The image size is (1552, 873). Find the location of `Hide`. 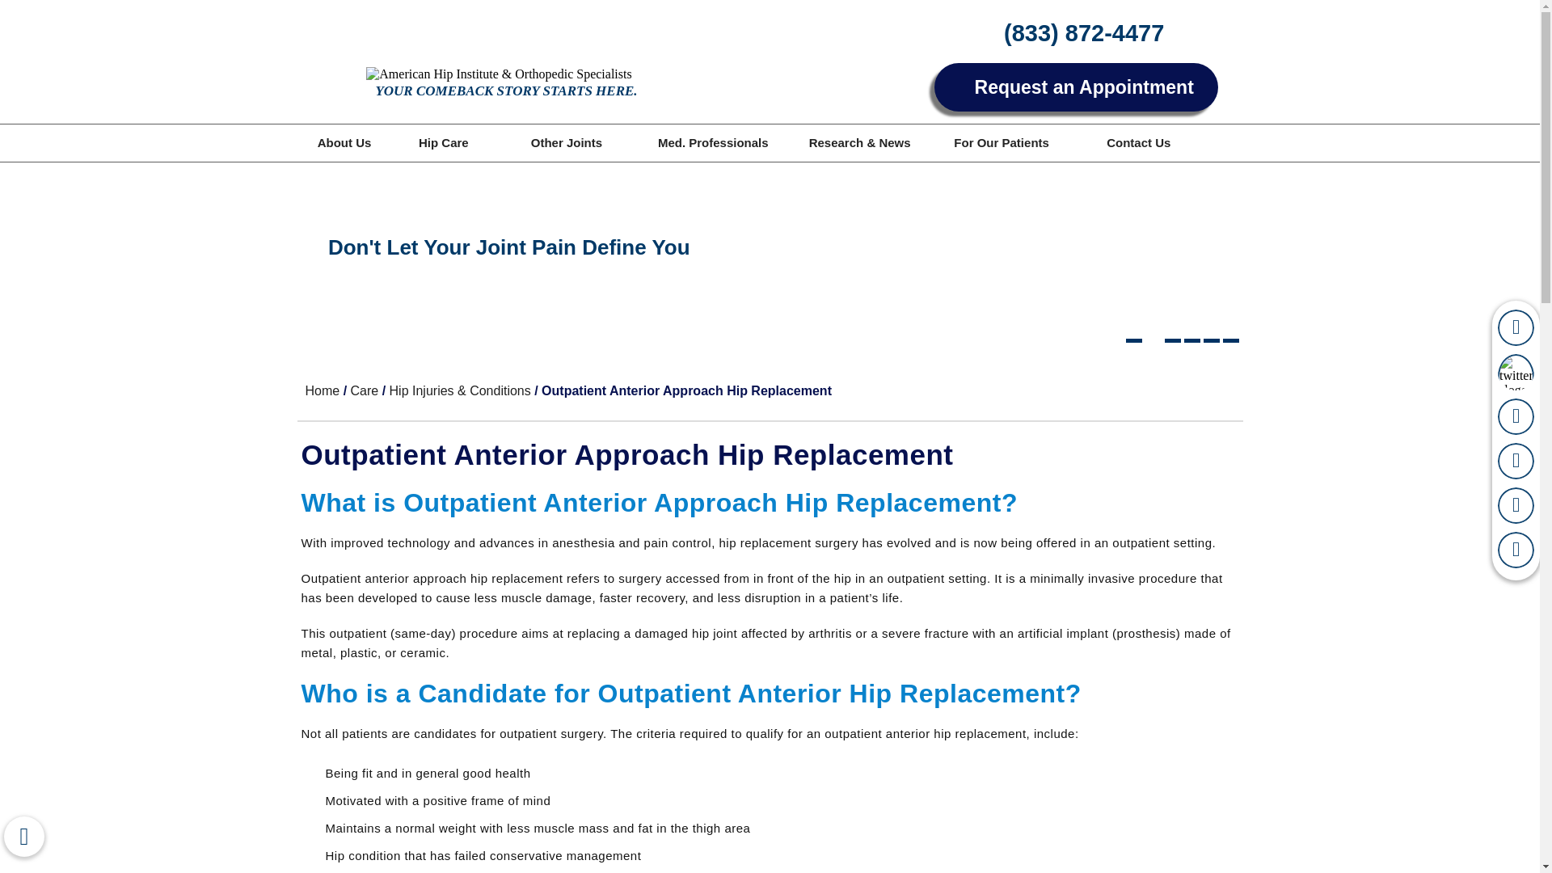

Hide is located at coordinates (23, 836).